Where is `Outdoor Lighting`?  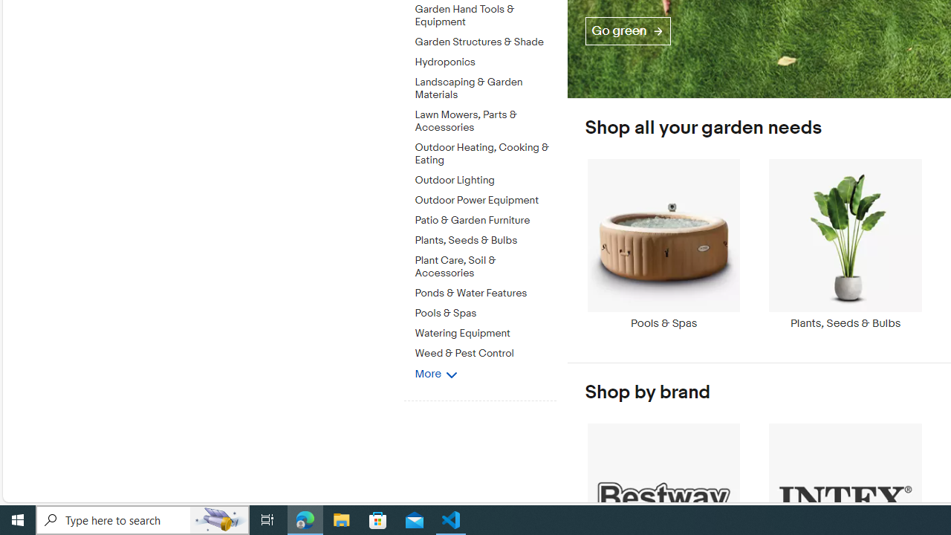 Outdoor Lighting is located at coordinates (485, 178).